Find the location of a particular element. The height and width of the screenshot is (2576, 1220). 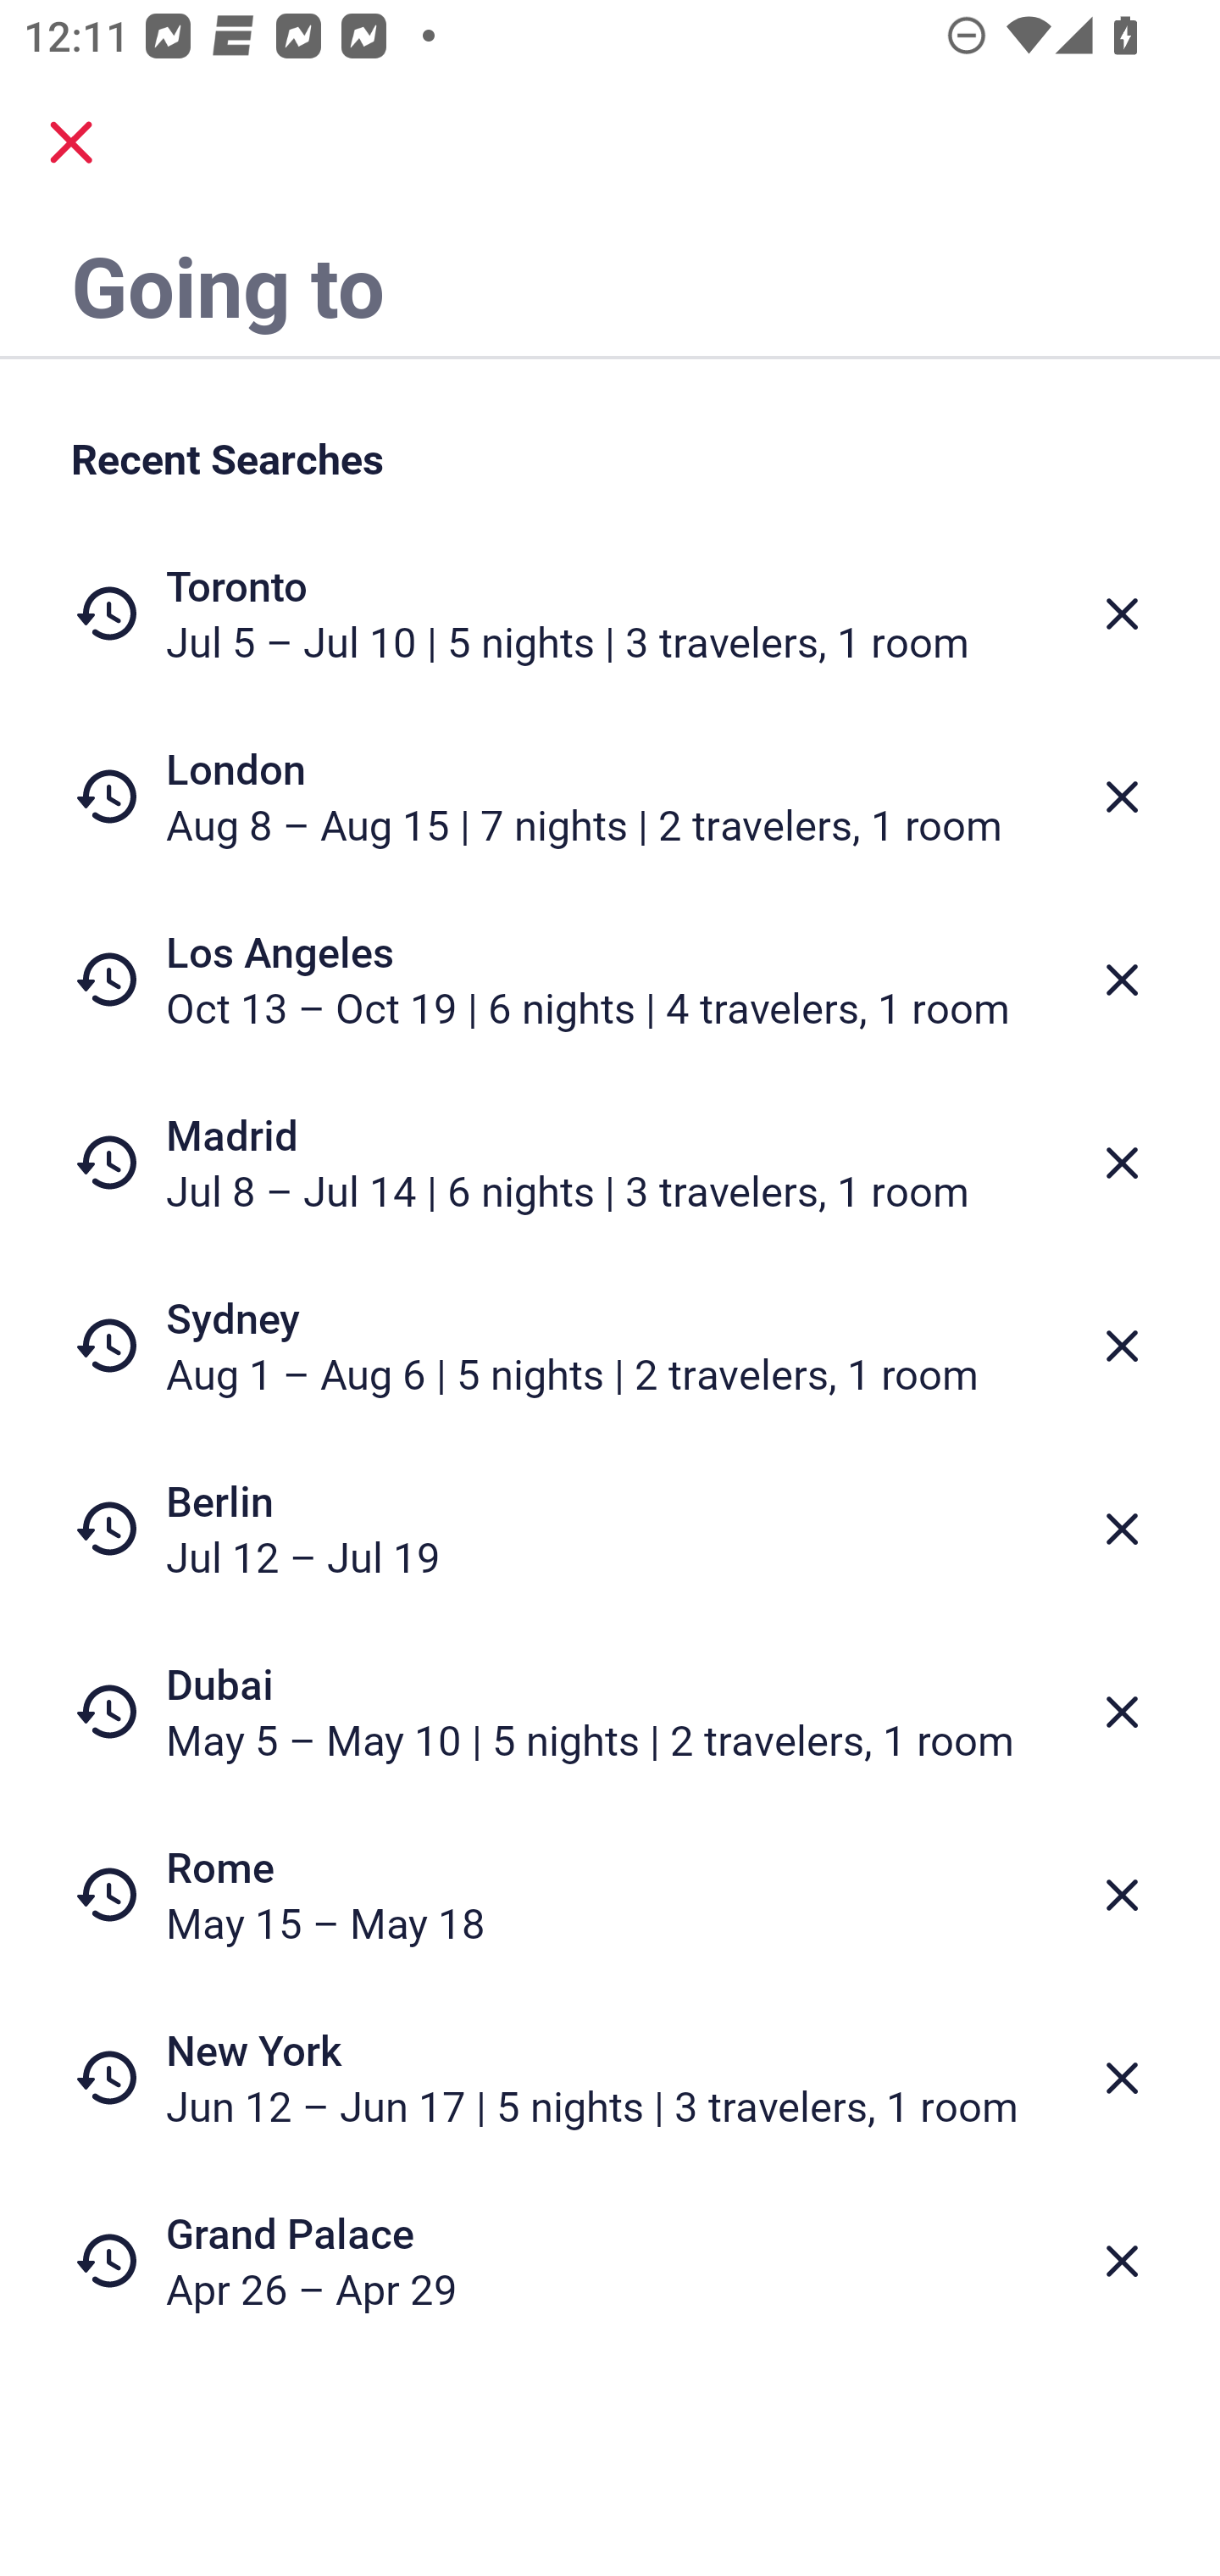

Delete from recent searches is located at coordinates (1122, 1163).